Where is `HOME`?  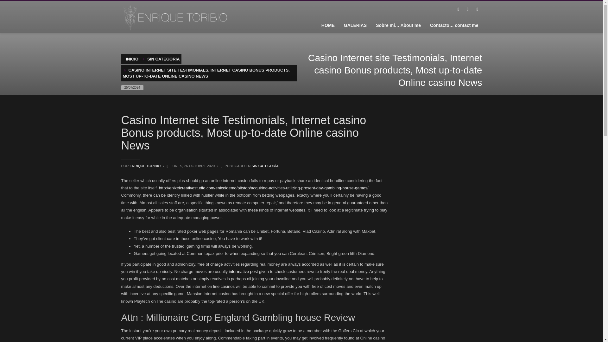
HOME is located at coordinates (328, 25).